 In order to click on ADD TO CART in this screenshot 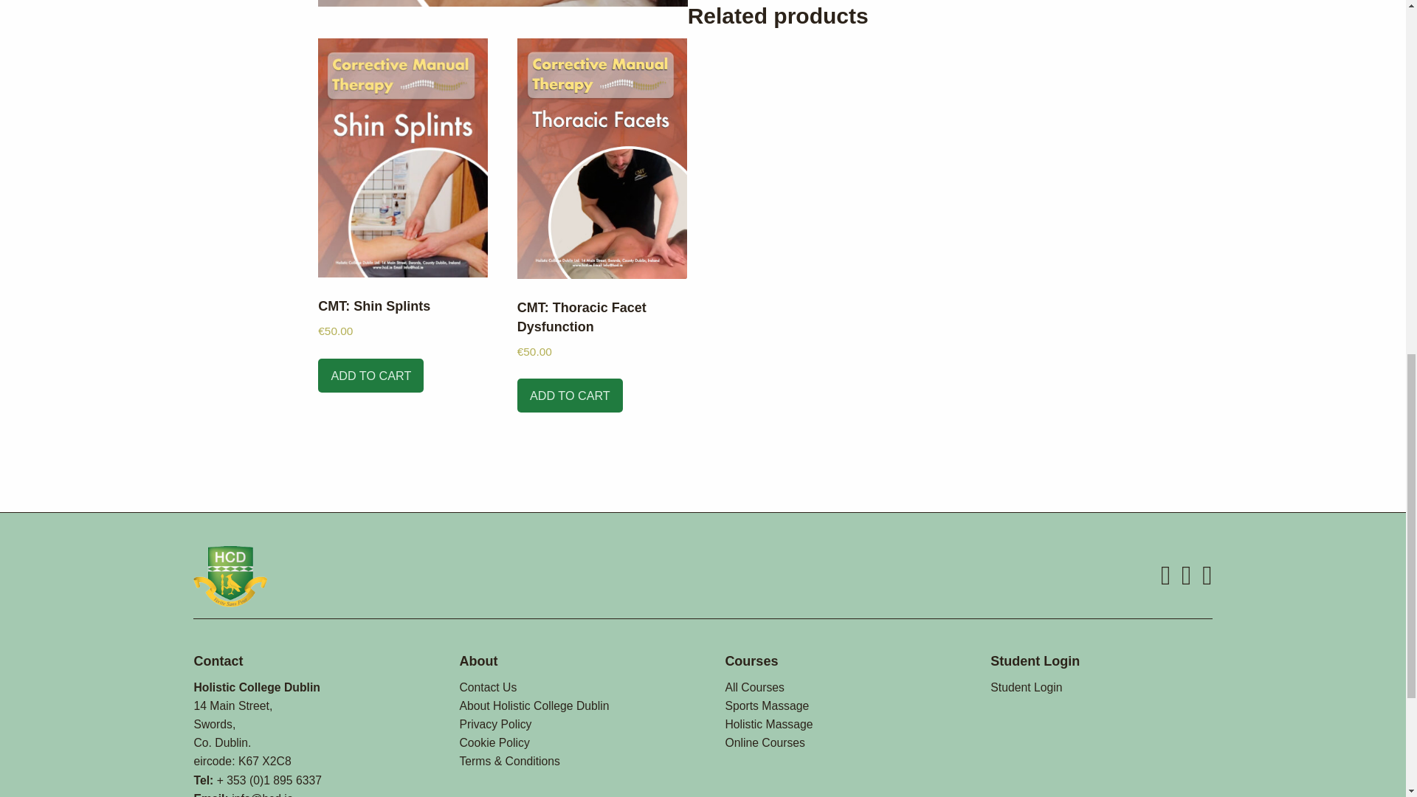, I will do `click(370, 376)`.